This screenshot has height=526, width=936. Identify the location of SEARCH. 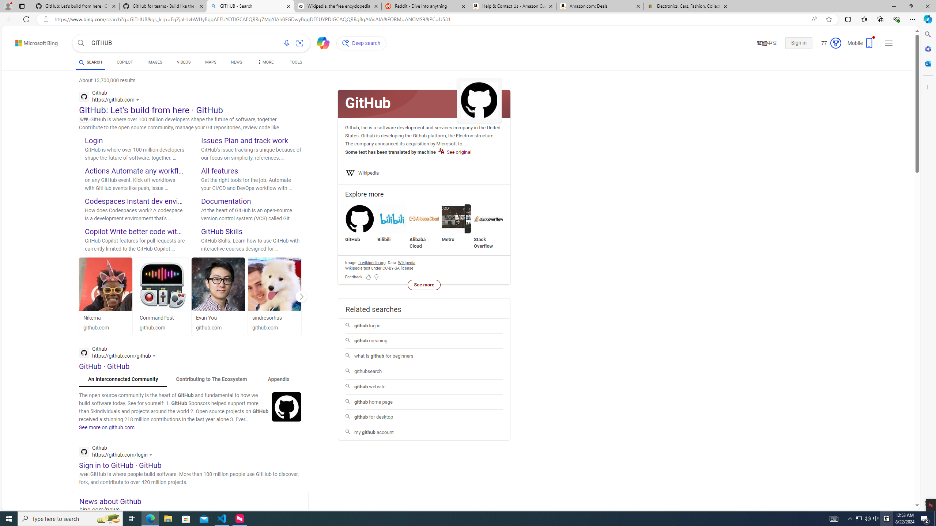
(90, 62).